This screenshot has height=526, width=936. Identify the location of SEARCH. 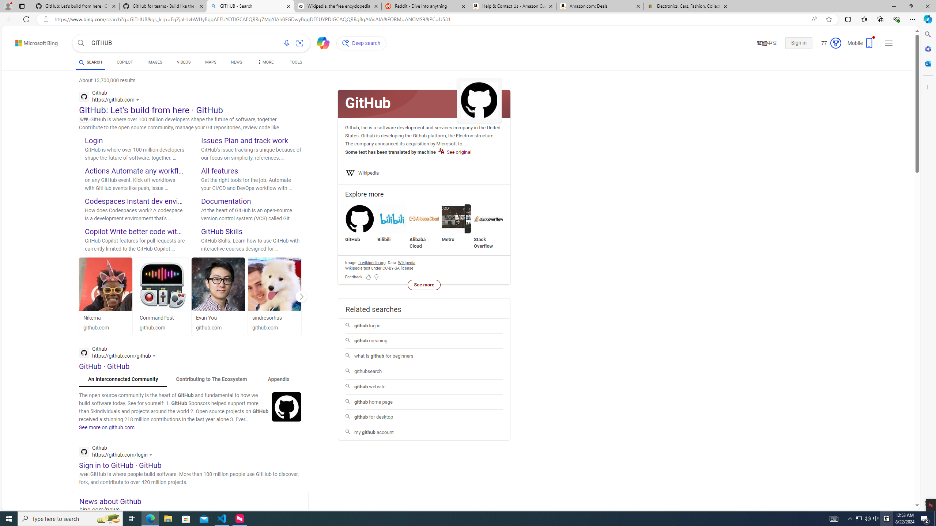
(90, 62).